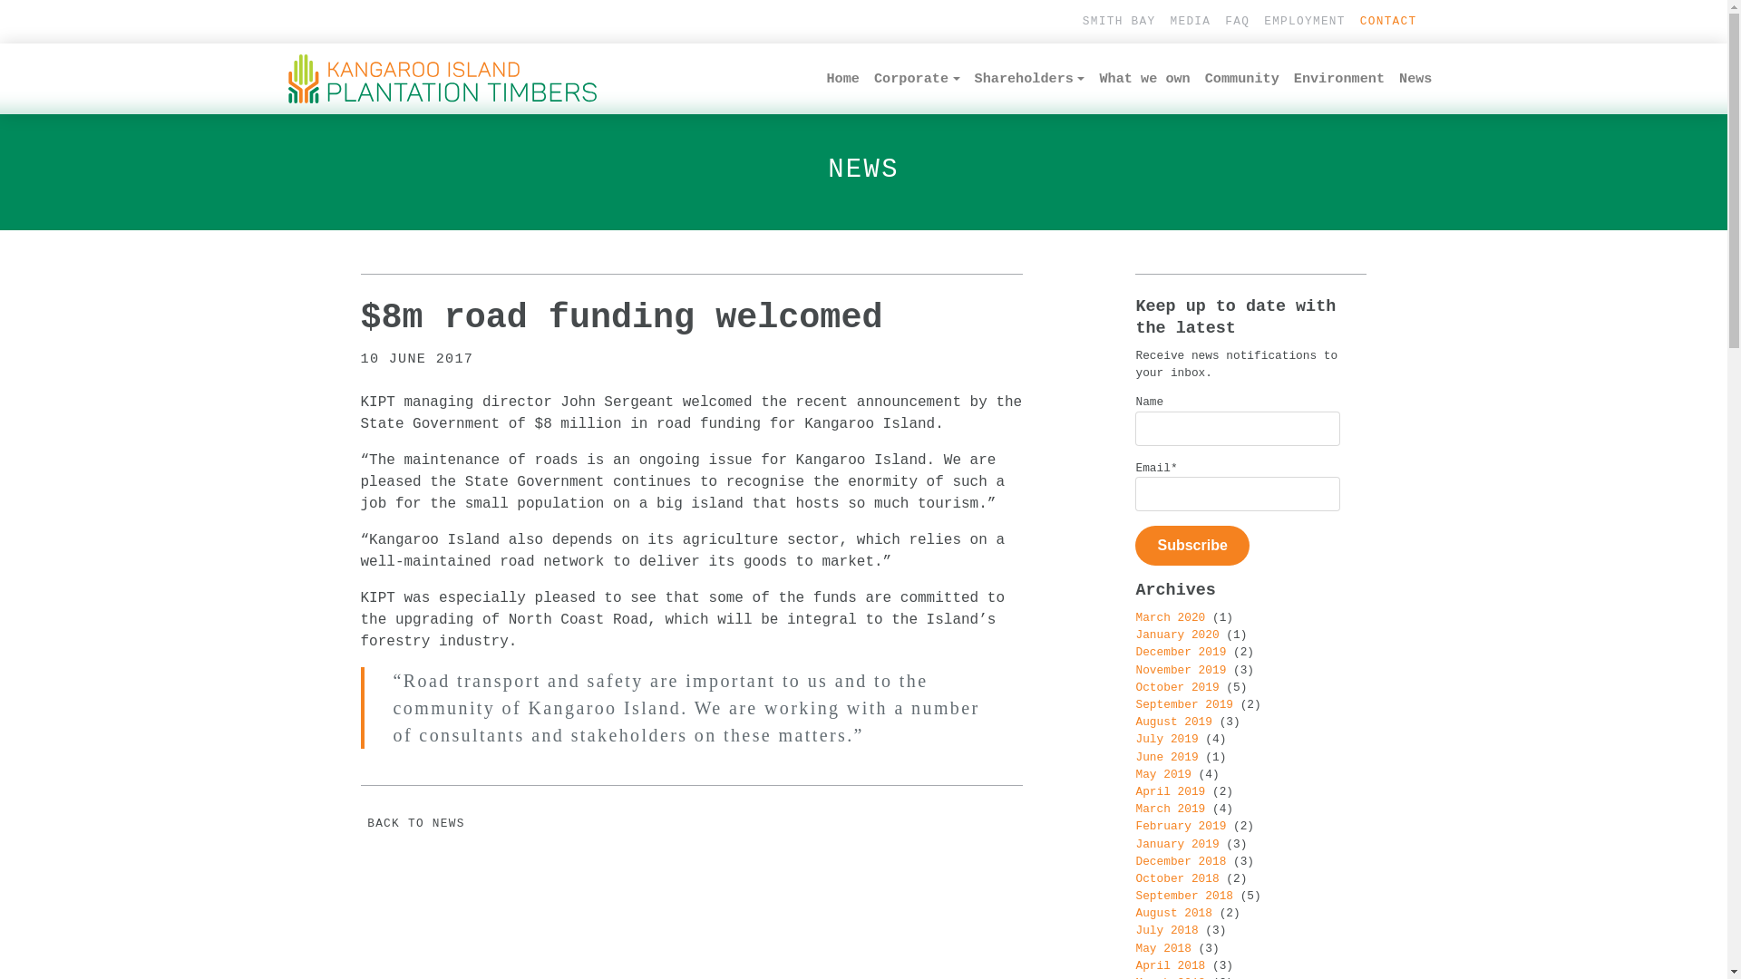 This screenshot has height=979, width=1741. Describe the element at coordinates (1191, 546) in the screenshot. I see `Subscribe` at that location.